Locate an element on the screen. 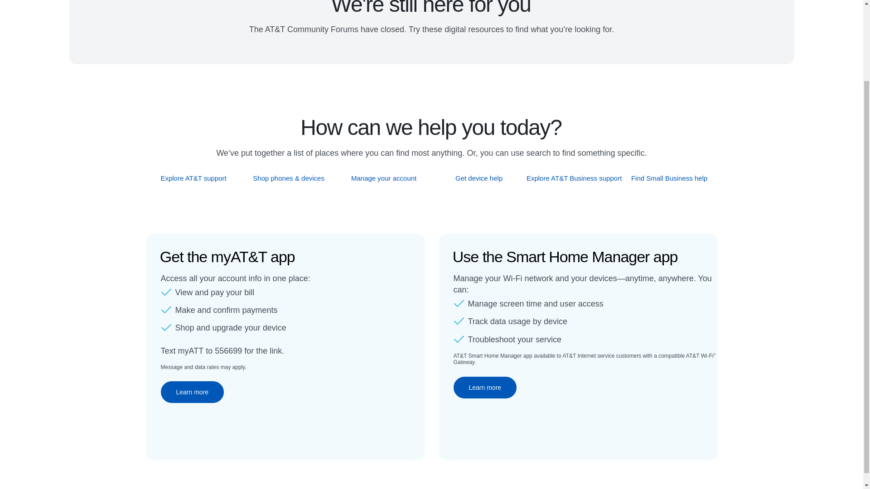 This screenshot has height=489, width=870. Get device help is located at coordinates (479, 178).